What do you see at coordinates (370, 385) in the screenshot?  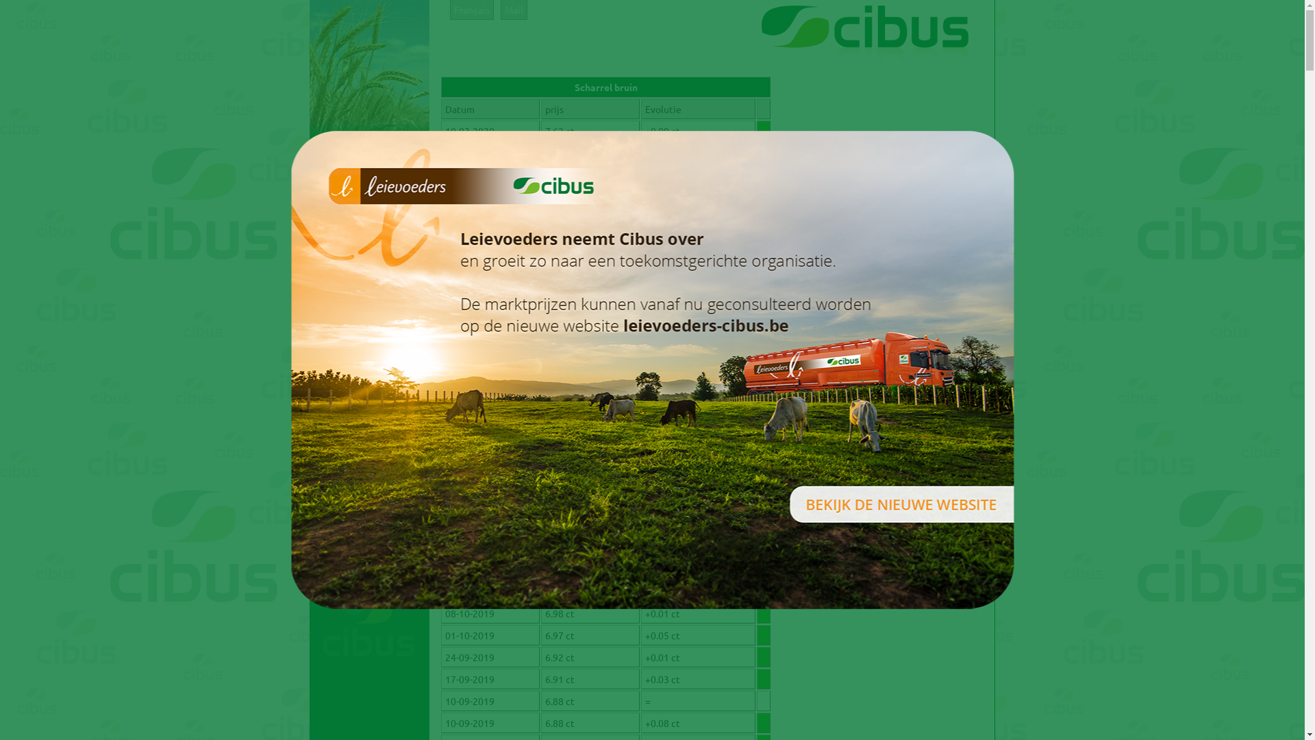 I see `Folders` at bounding box center [370, 385].